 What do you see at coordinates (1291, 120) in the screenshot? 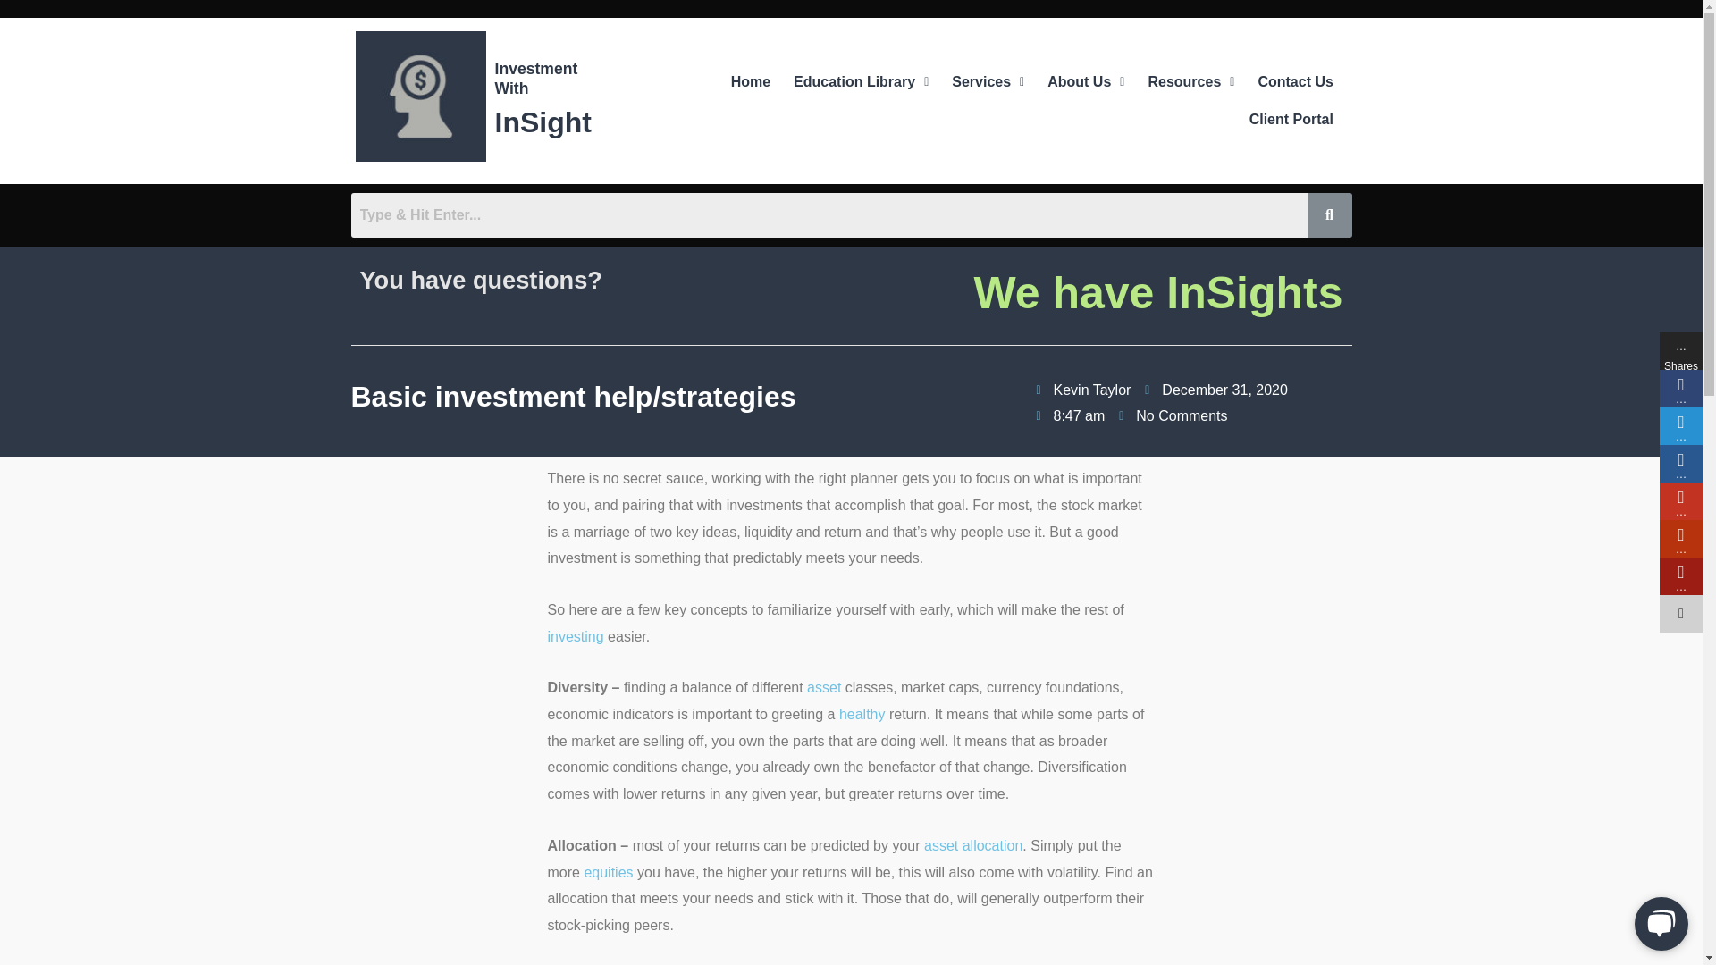
I see `Client Portal` at bounding box center [1291, 120].